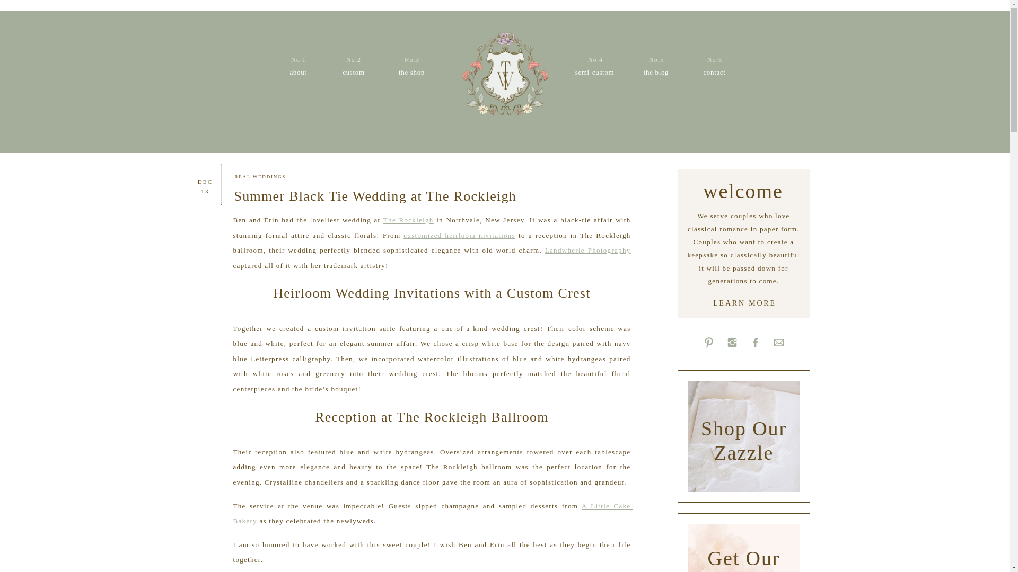  I want to click on custom, so click(353, 73).